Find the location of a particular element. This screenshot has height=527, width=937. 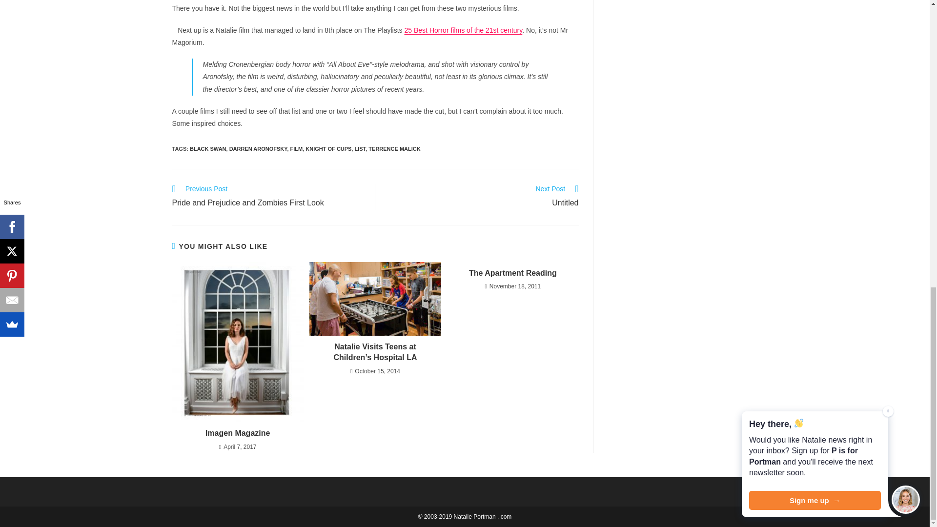

Imagen Magazine is located at coordinates (482, 197).